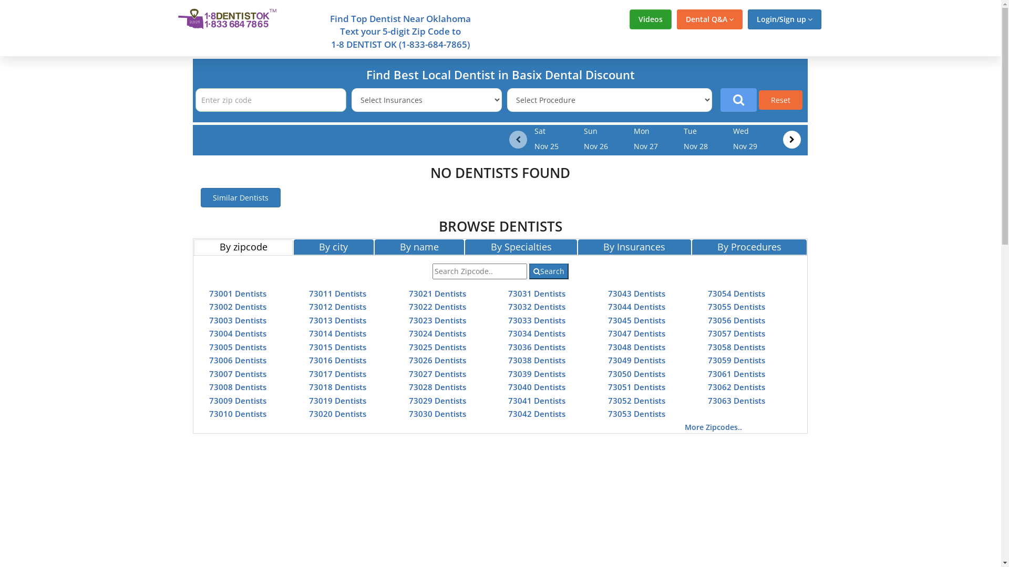 Image resolution: width=1009 pixels, height=567 pixels. What do you see at coordinates (781, 100) in the screenshot?
I see `Reset` at bounding box center [781, 100].